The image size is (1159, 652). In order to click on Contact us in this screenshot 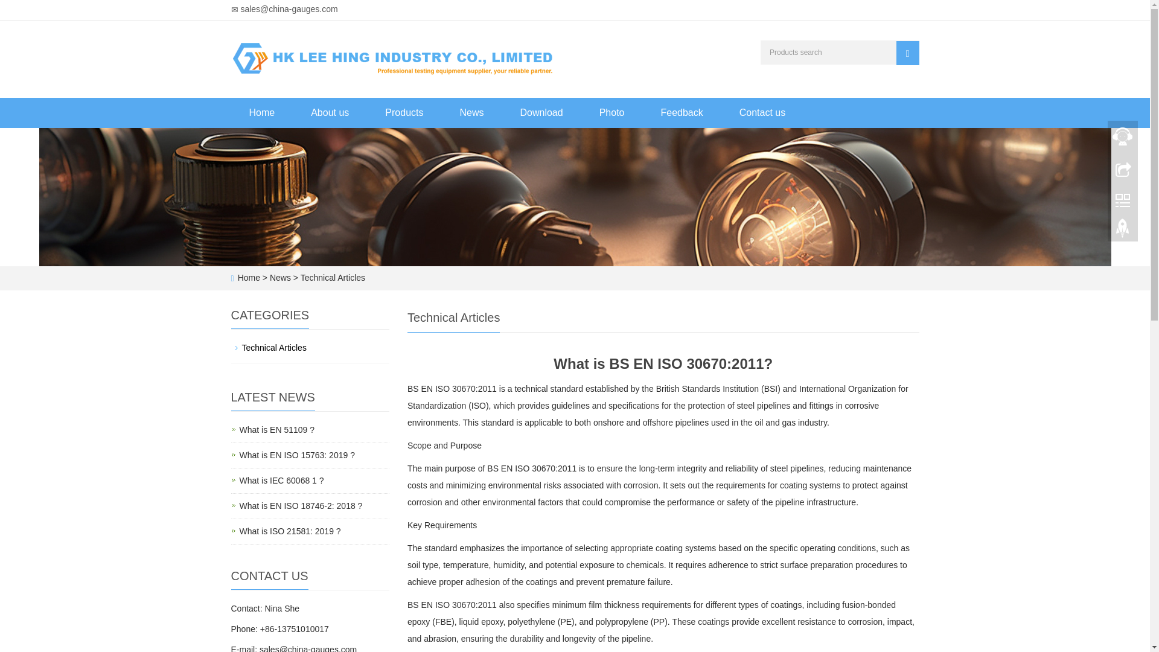, I will do `click(331, 278)`.